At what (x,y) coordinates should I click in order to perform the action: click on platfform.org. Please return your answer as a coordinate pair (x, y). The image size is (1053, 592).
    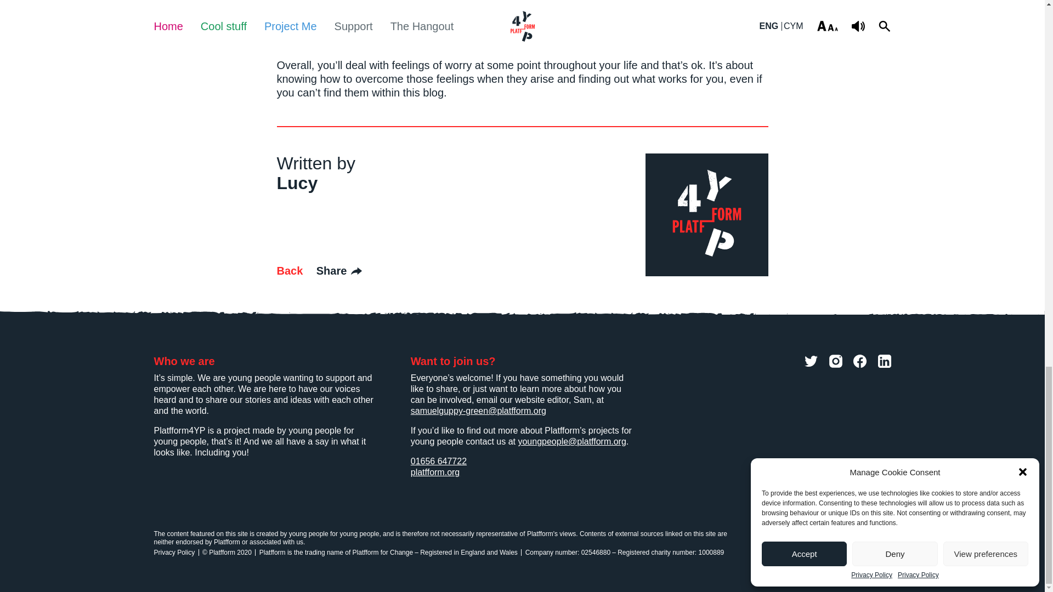
    Looking at the image, I should click on (435, 473).